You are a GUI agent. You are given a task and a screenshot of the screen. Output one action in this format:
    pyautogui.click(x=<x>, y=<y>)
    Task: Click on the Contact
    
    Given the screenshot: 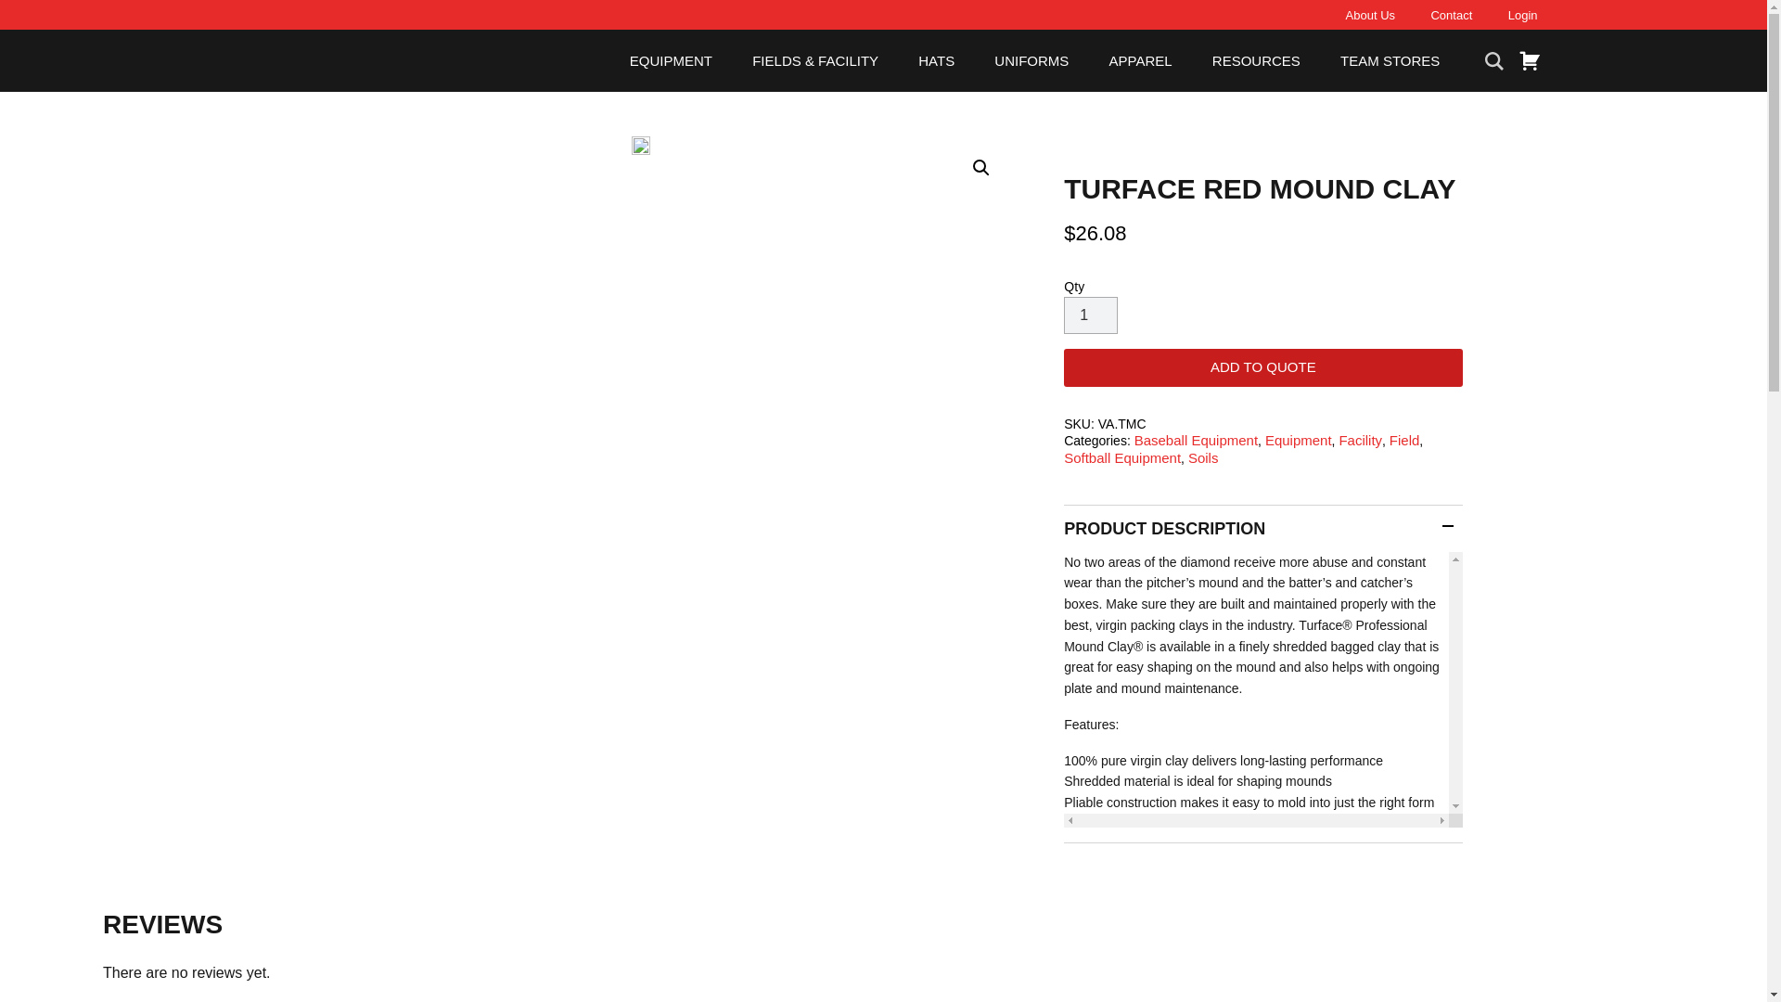 What is the action you would take?
    pyautogui.click(x=1451, y=15)
    